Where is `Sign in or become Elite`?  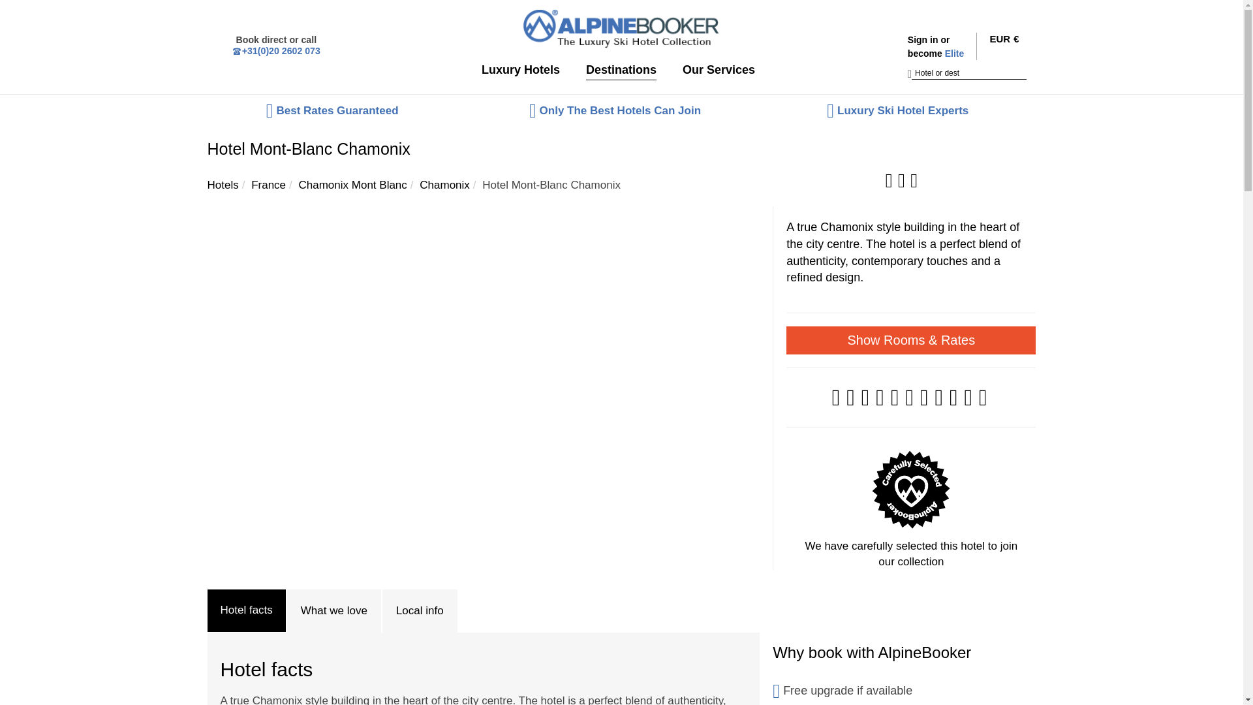
Sign in or become Elite is located at coordinates (940, 46).